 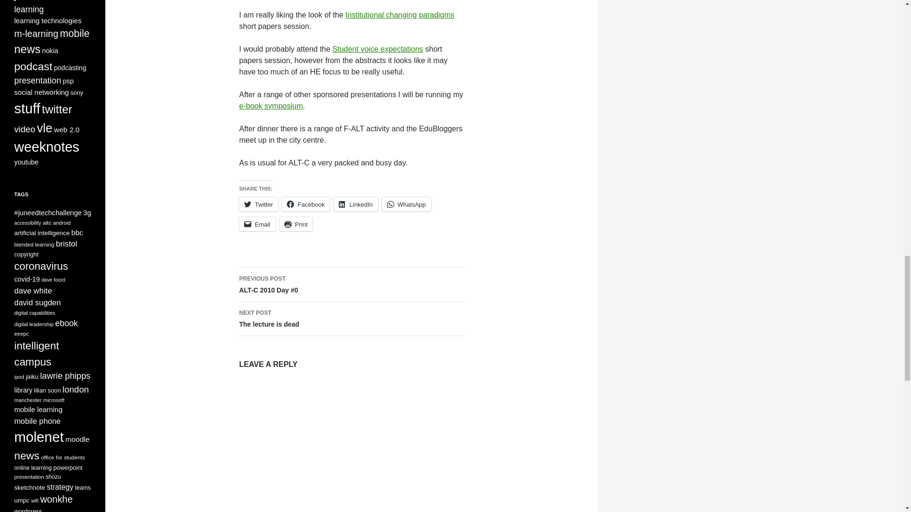 I want to click on Print, so click(x=306, y=204).